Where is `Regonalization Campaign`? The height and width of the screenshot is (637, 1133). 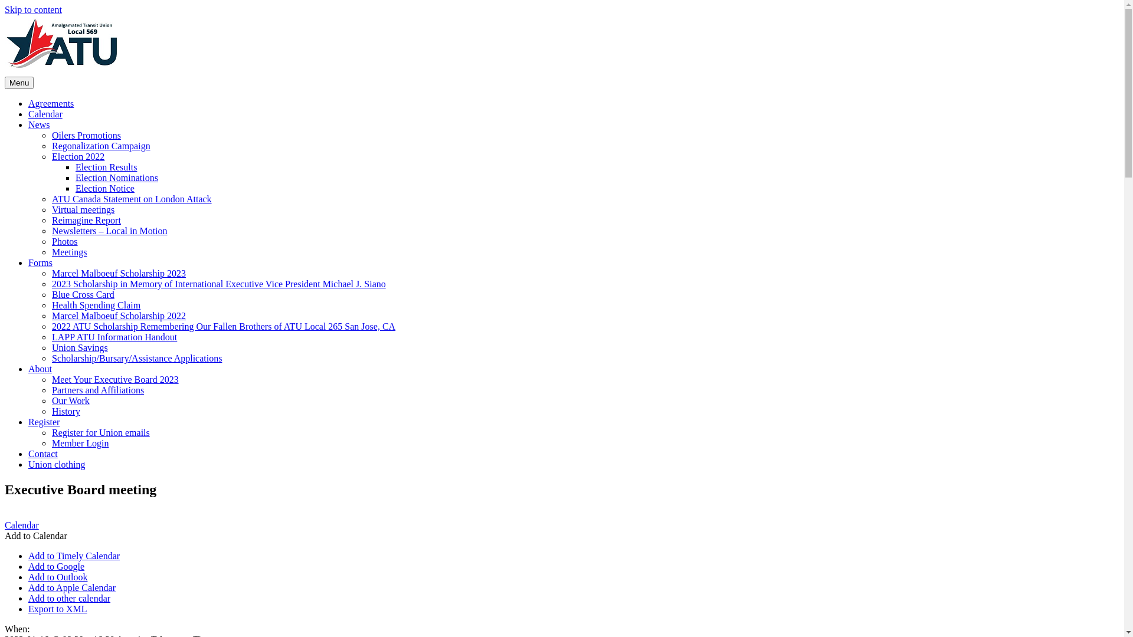
Regonalization Campaign is located at coordinates (101, 146).